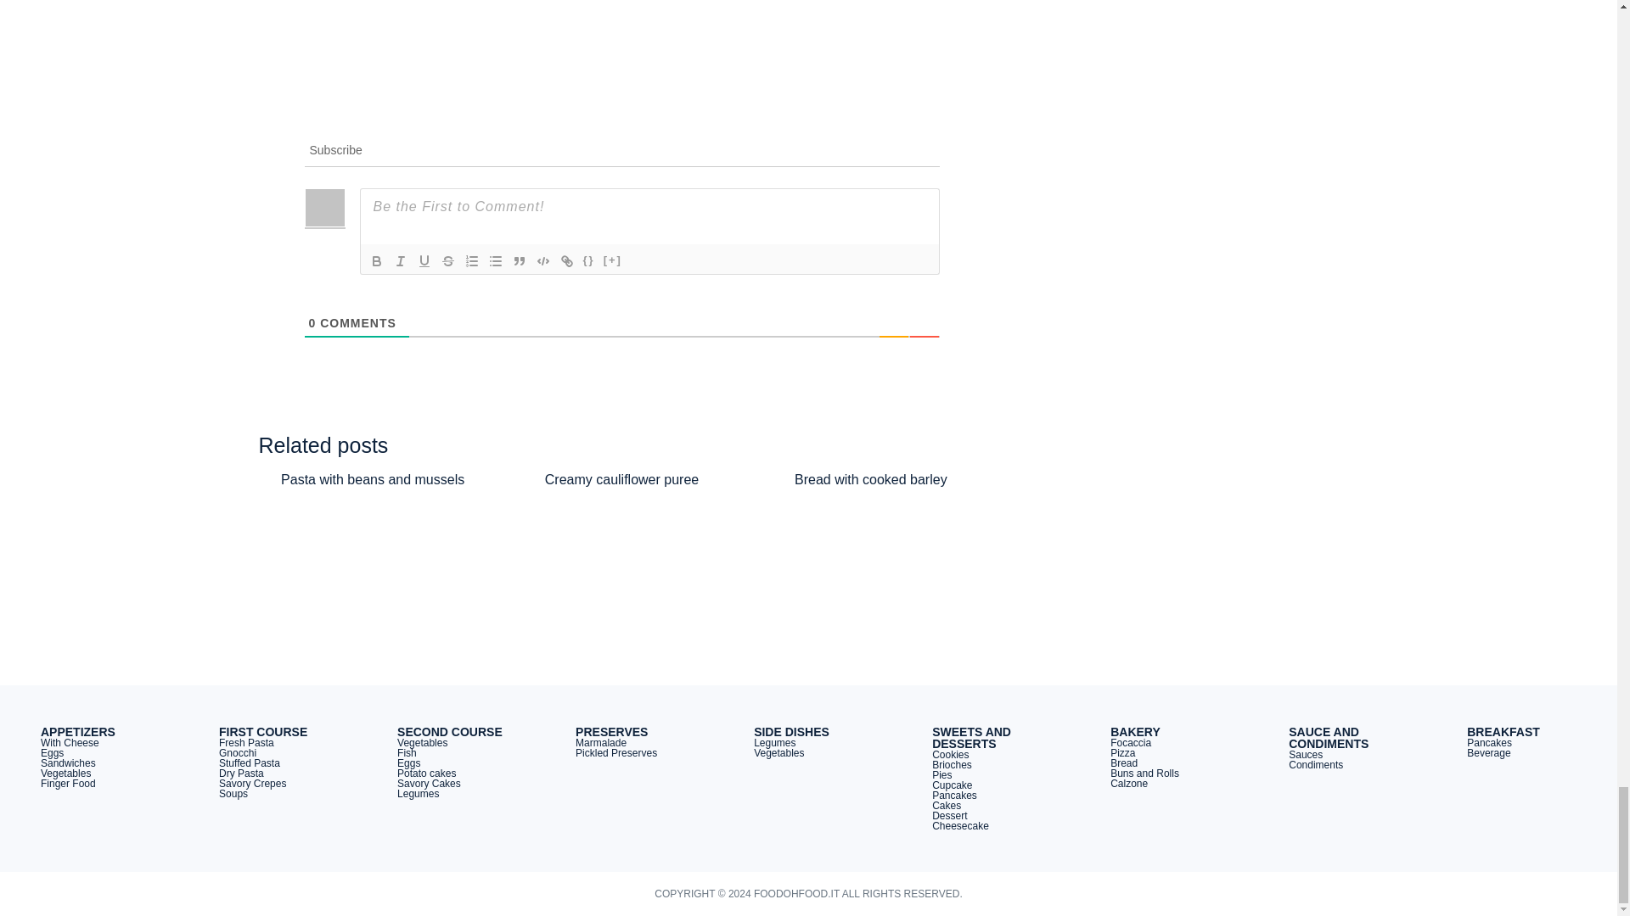 This screenshot has height=916, width=1630. What do you see at coordinates (589, 260) in the screenshot?
I see `Source Code` at bounding box center [589, 260].